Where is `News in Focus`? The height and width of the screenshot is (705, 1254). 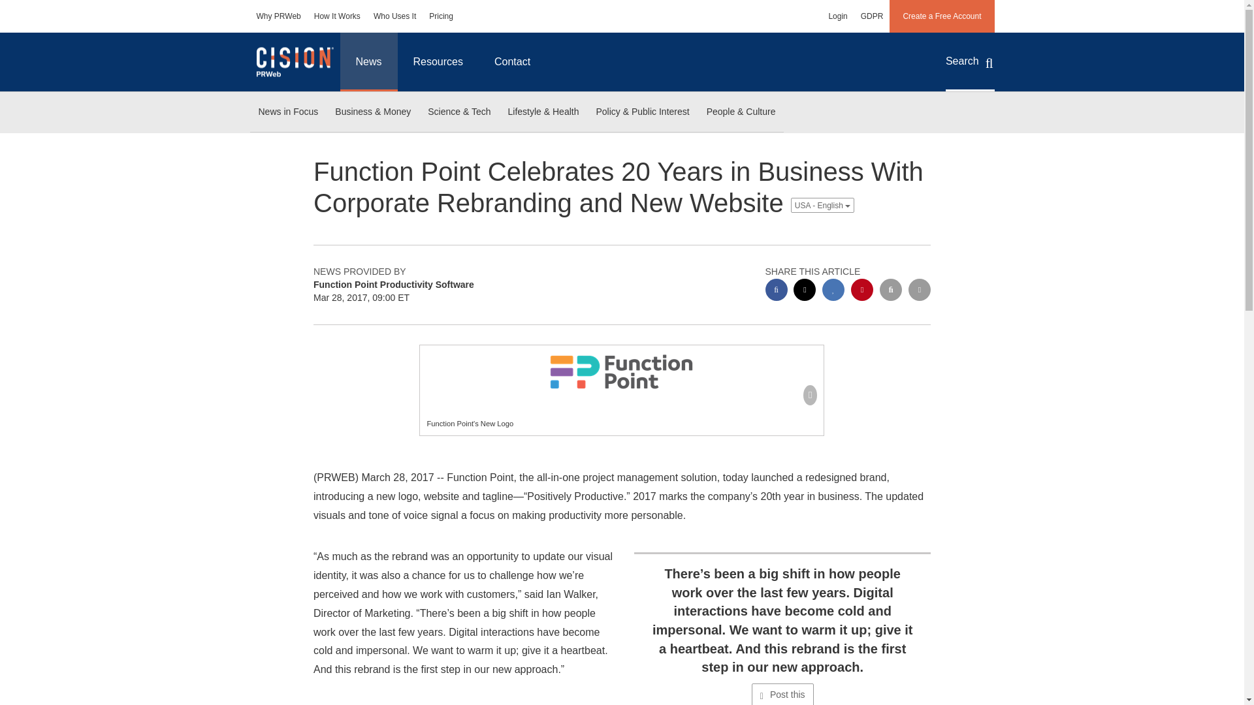 News in Focus is located at coordinates (287, 112).